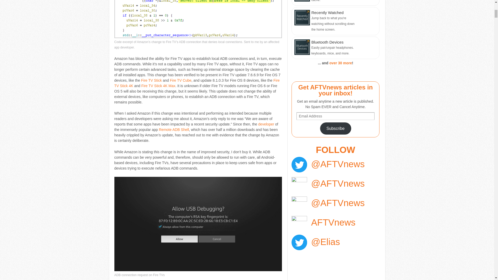  Describe the element at coordinates (197, 83) in the screenshot. I see `Fire TV Stick 4K` at that location.